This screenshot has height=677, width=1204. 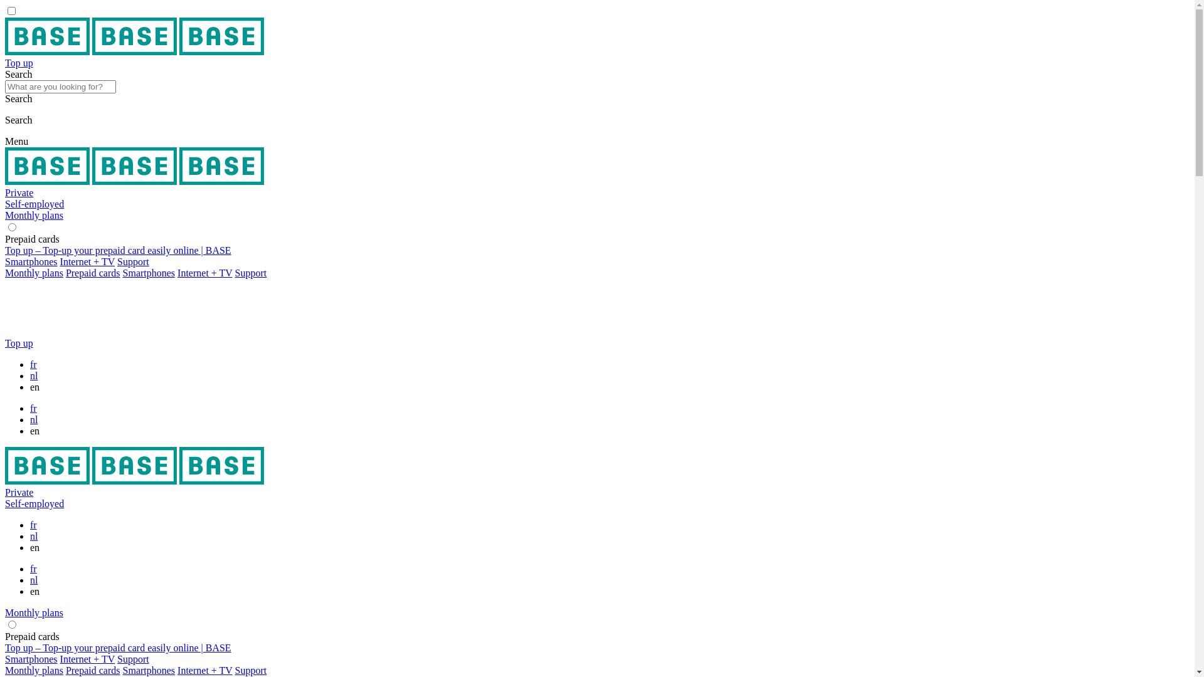 I want to click on nl, so click(x=34, y=537).